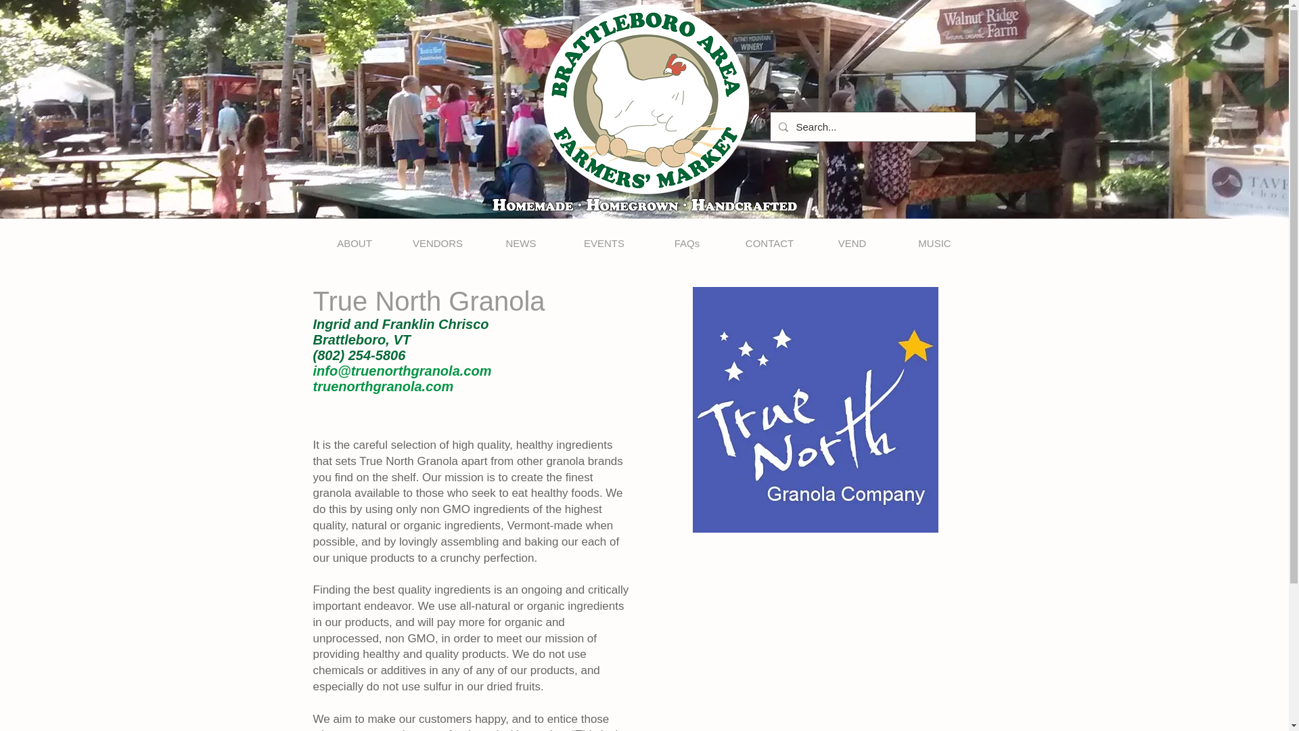 The image size is (1299, 731). I want to click on truenorthgranola.com, so click(383, 386).